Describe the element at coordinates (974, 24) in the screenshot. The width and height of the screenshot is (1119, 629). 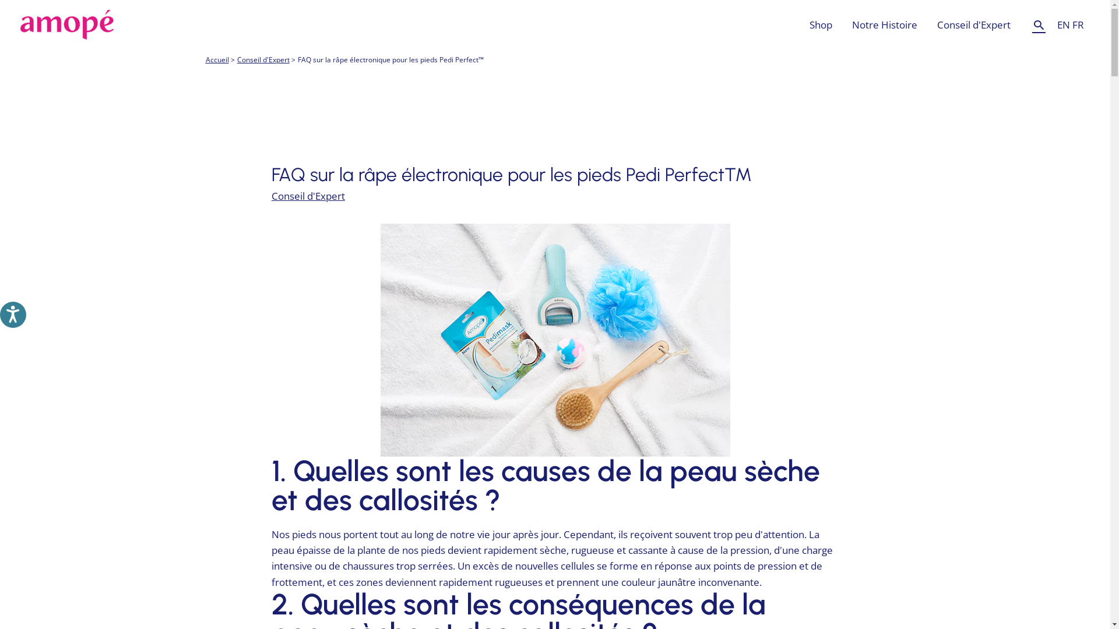
I see `Conseil d'Expert` at that location.